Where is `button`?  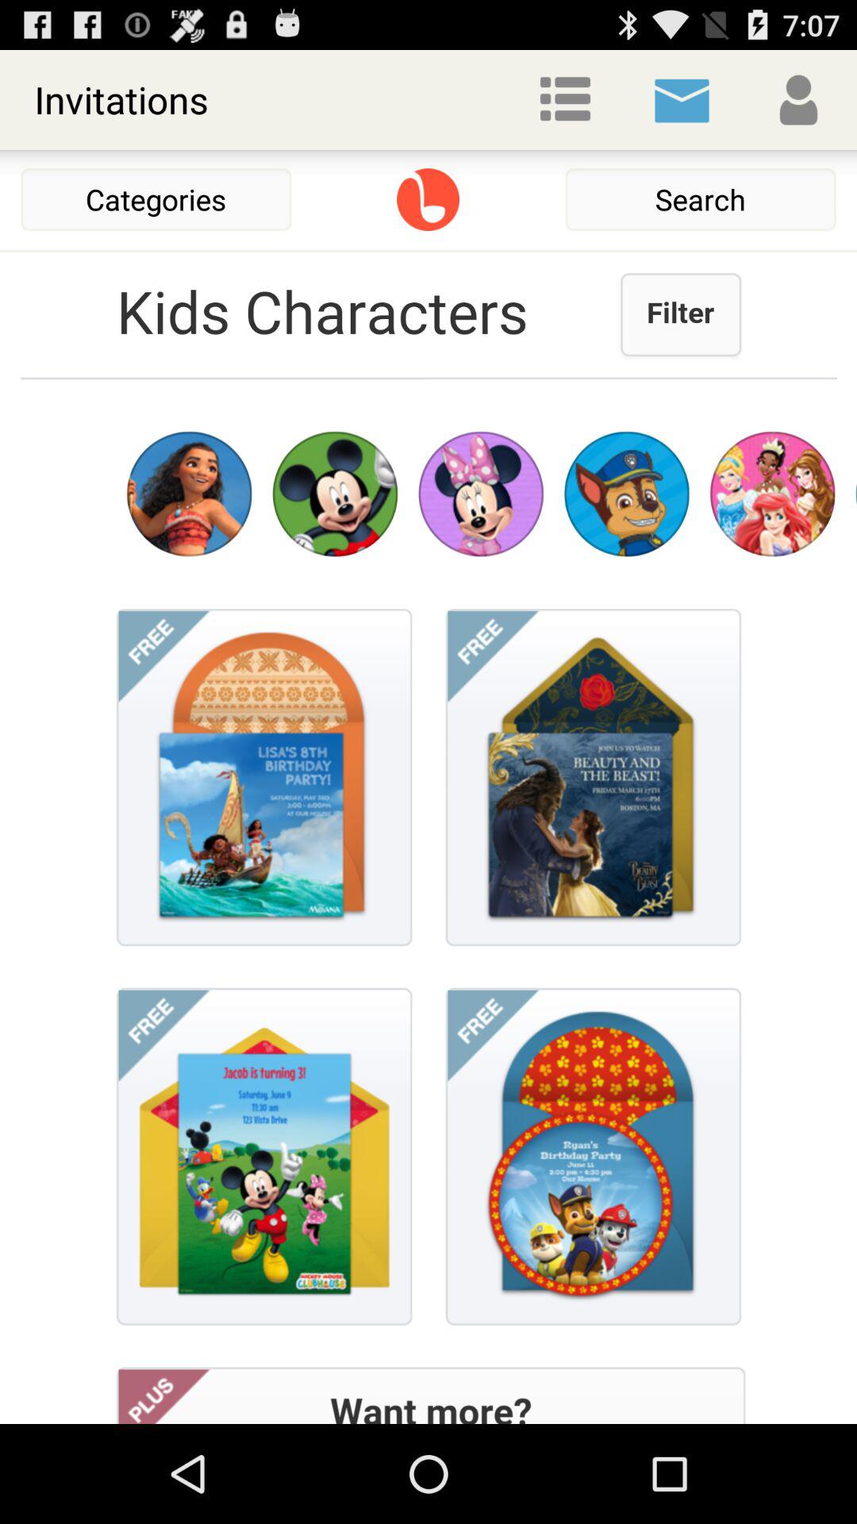 button is located at coordinates (428, 200).